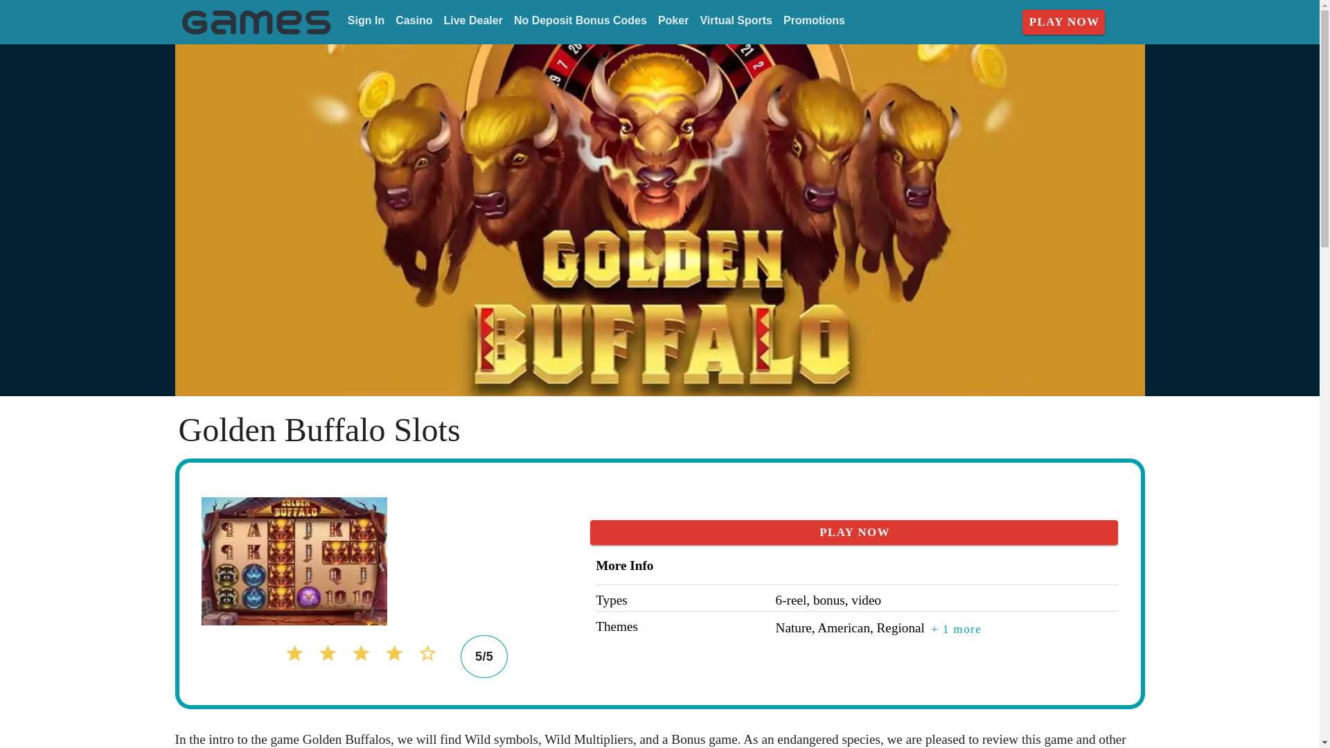 The height and width of the screenshot is (748, 1330). What do you see at coordinates (366, 21) in the screenshot?
I see `Sign In` at bounding box center [366, 21].